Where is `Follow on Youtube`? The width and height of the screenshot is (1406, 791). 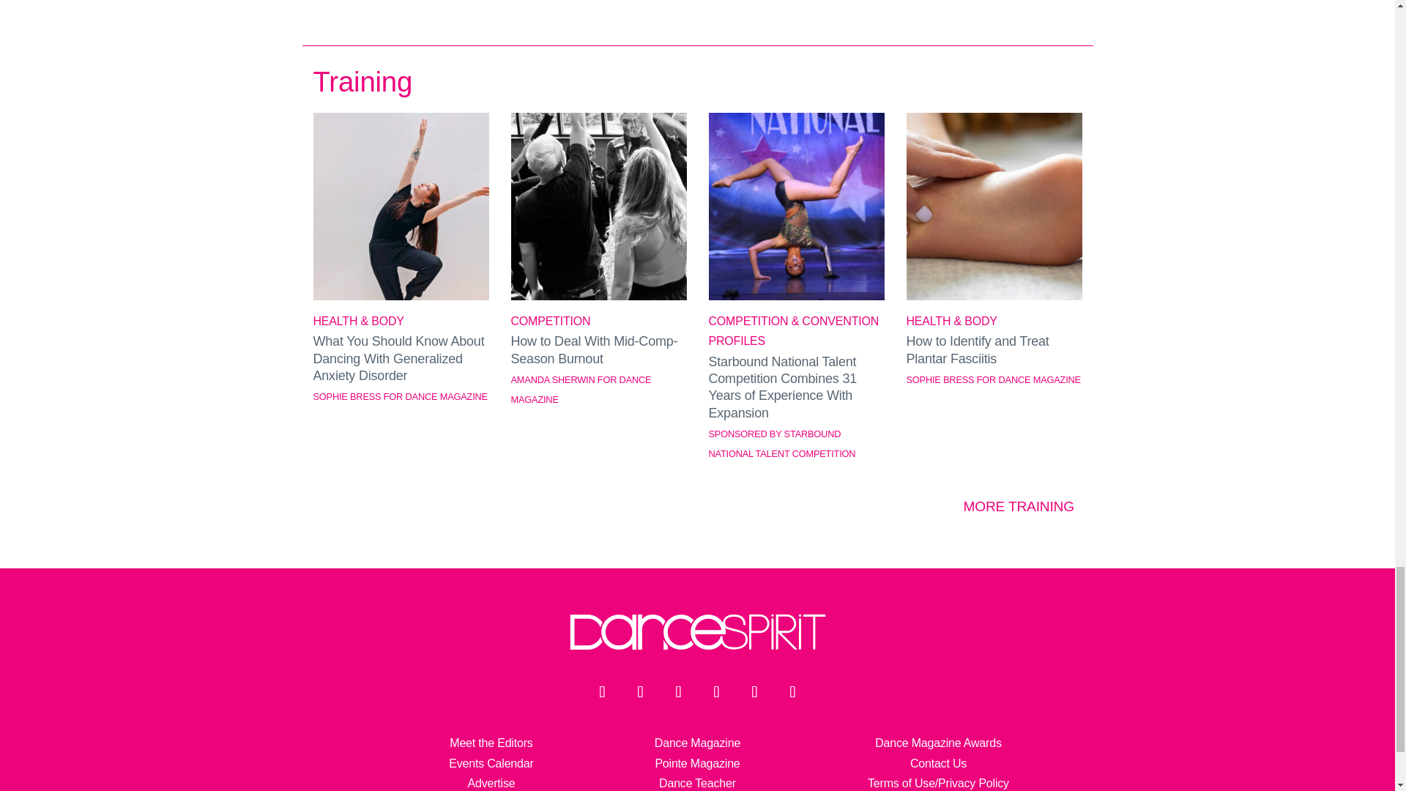 Follow on Youtube is located at coordinates (716, 691).